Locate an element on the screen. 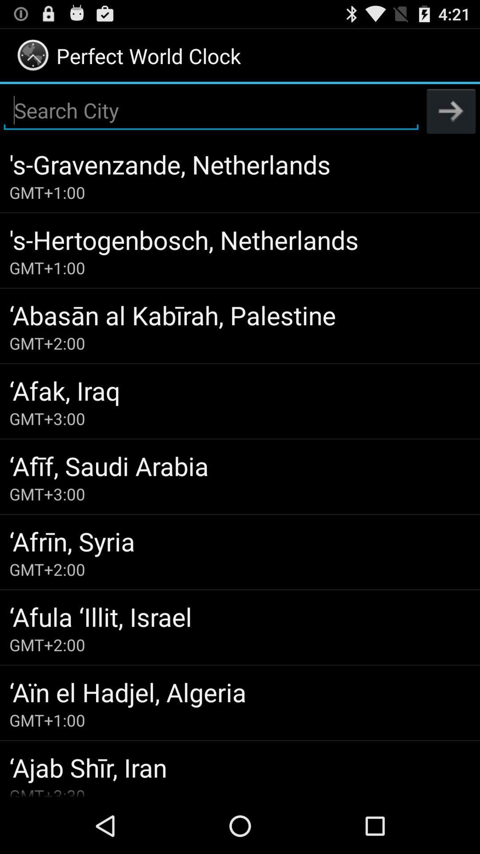 This screenshot has height=854, width=480. select item above gmt+1:00 is located at coordinates (240, 692).